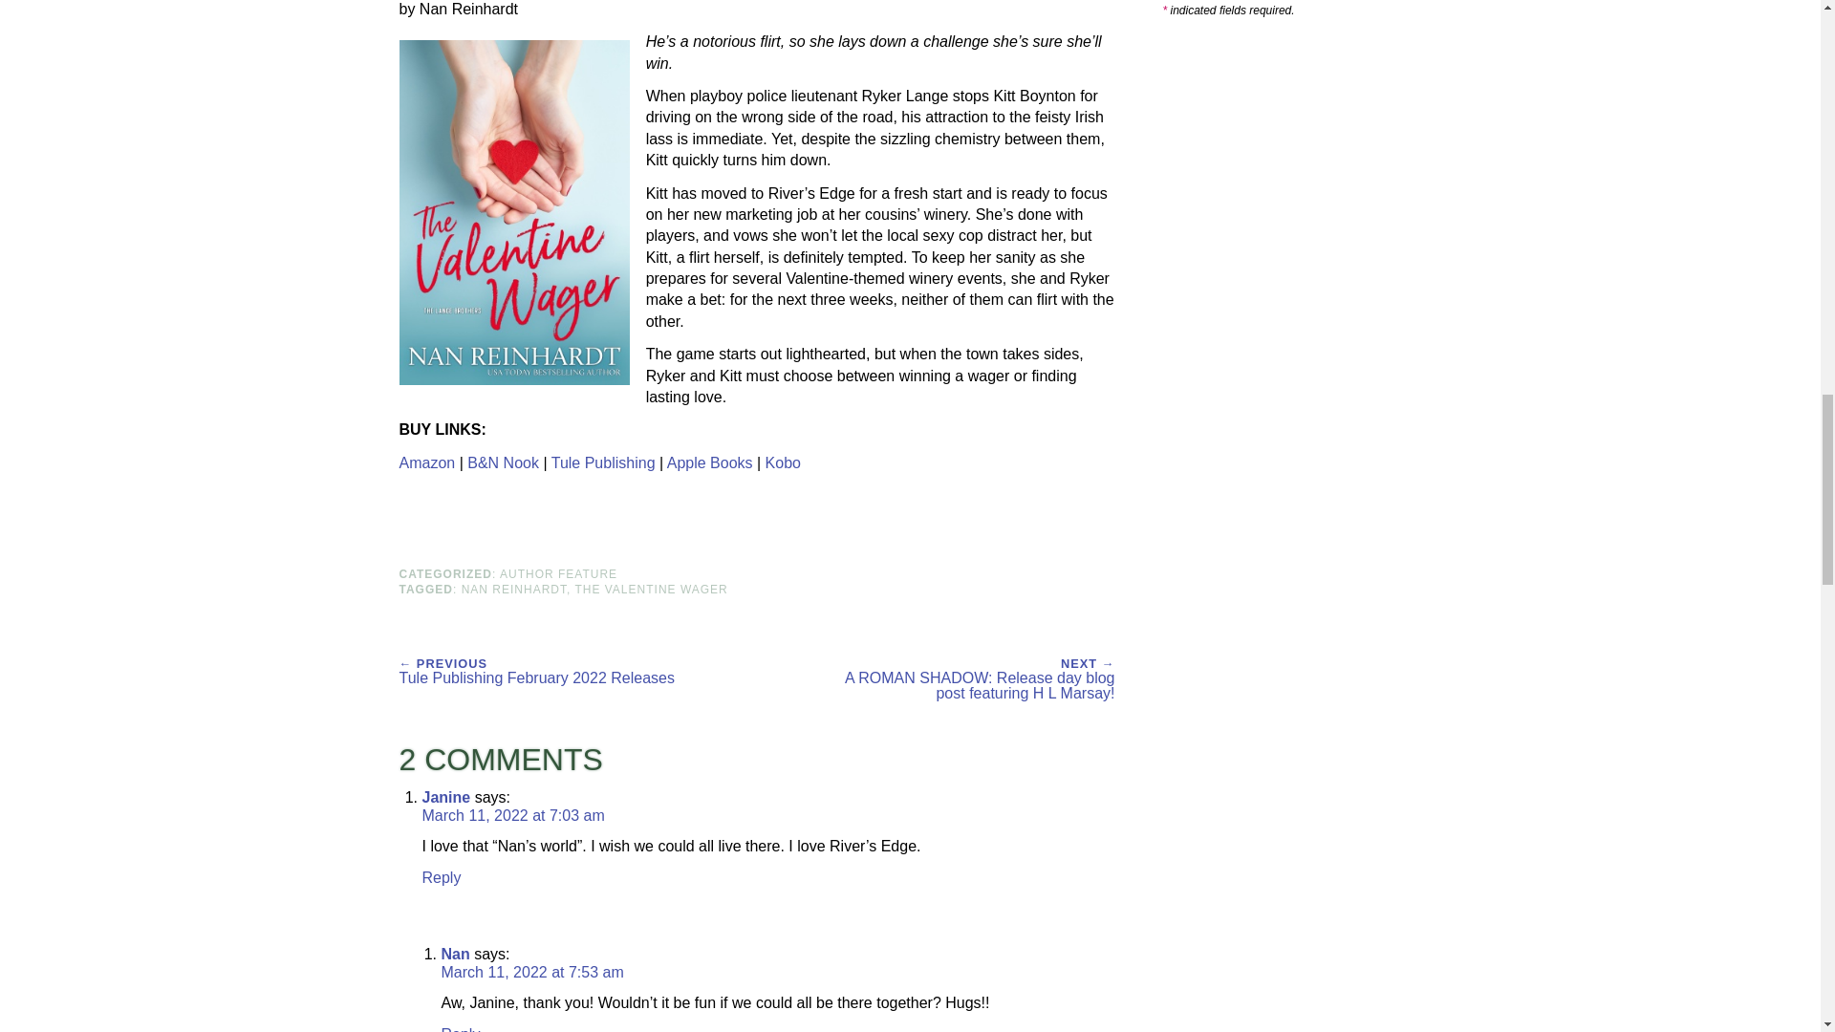 This screenshot has width=1835, height=1032. I want to click on Apple Books, so click(709, 462).